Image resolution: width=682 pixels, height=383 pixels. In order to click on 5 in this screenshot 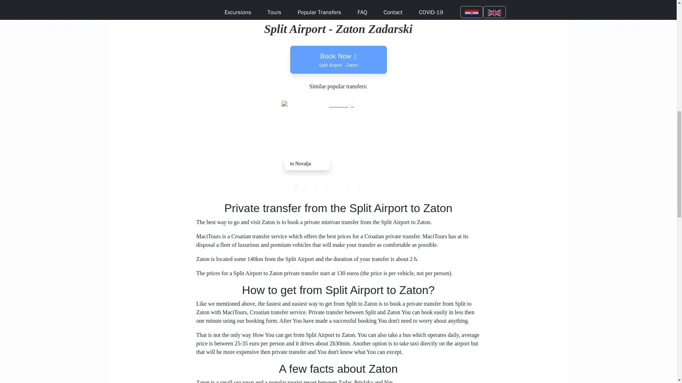, I will do `click(338, 60)`.